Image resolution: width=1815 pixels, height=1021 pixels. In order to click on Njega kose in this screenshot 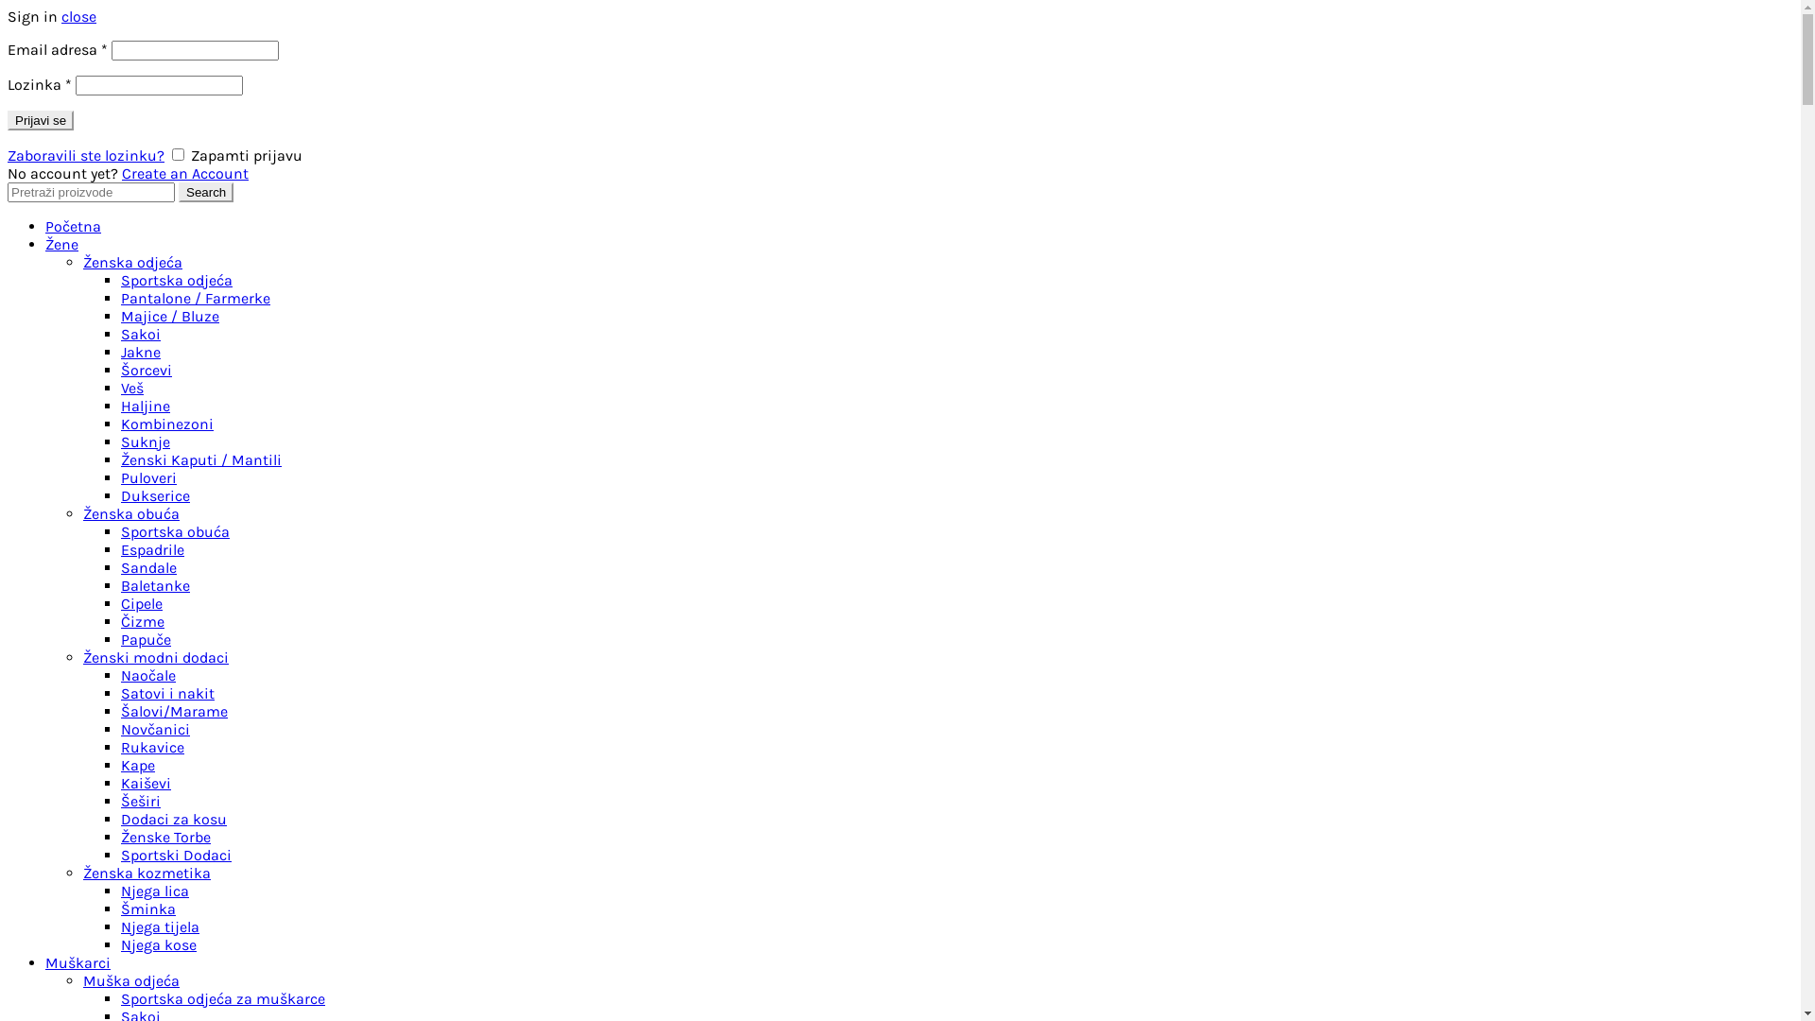, I will do `click(159, 945)`.